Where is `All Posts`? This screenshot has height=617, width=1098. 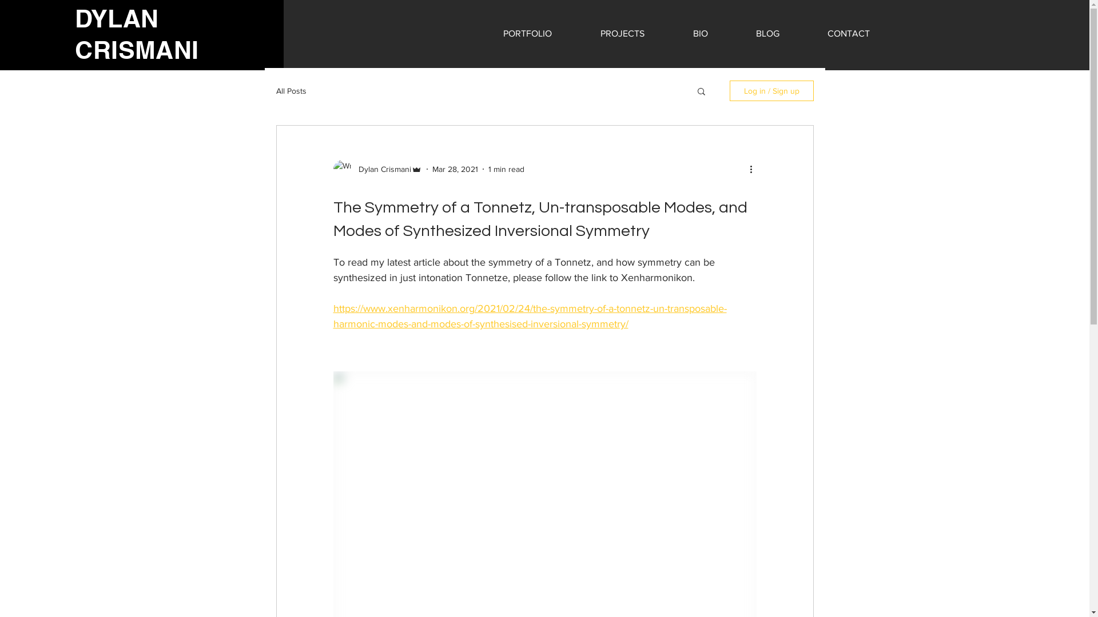
All Posts is located at coordinates (291, 91).